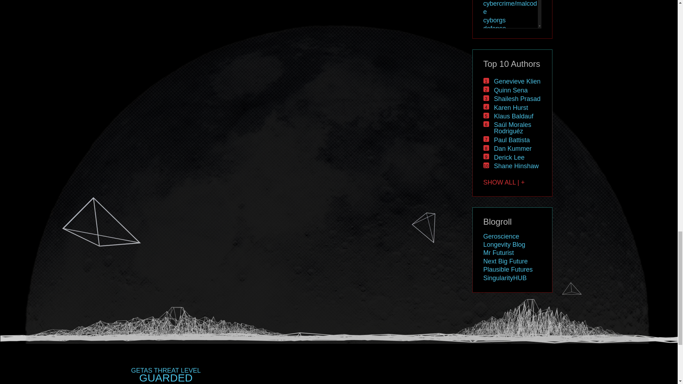 Image resolution: width=683 pixels, height=384 pixels. I want to click on 1654 posts by Dan Kummer, so click(512, 149).